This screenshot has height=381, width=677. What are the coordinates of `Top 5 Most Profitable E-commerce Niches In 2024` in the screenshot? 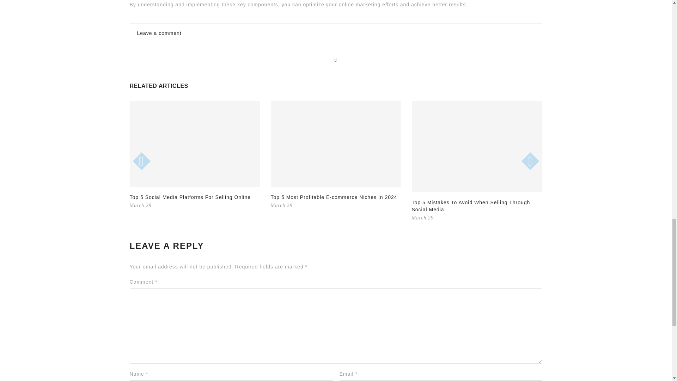 It's located at (334, 197).